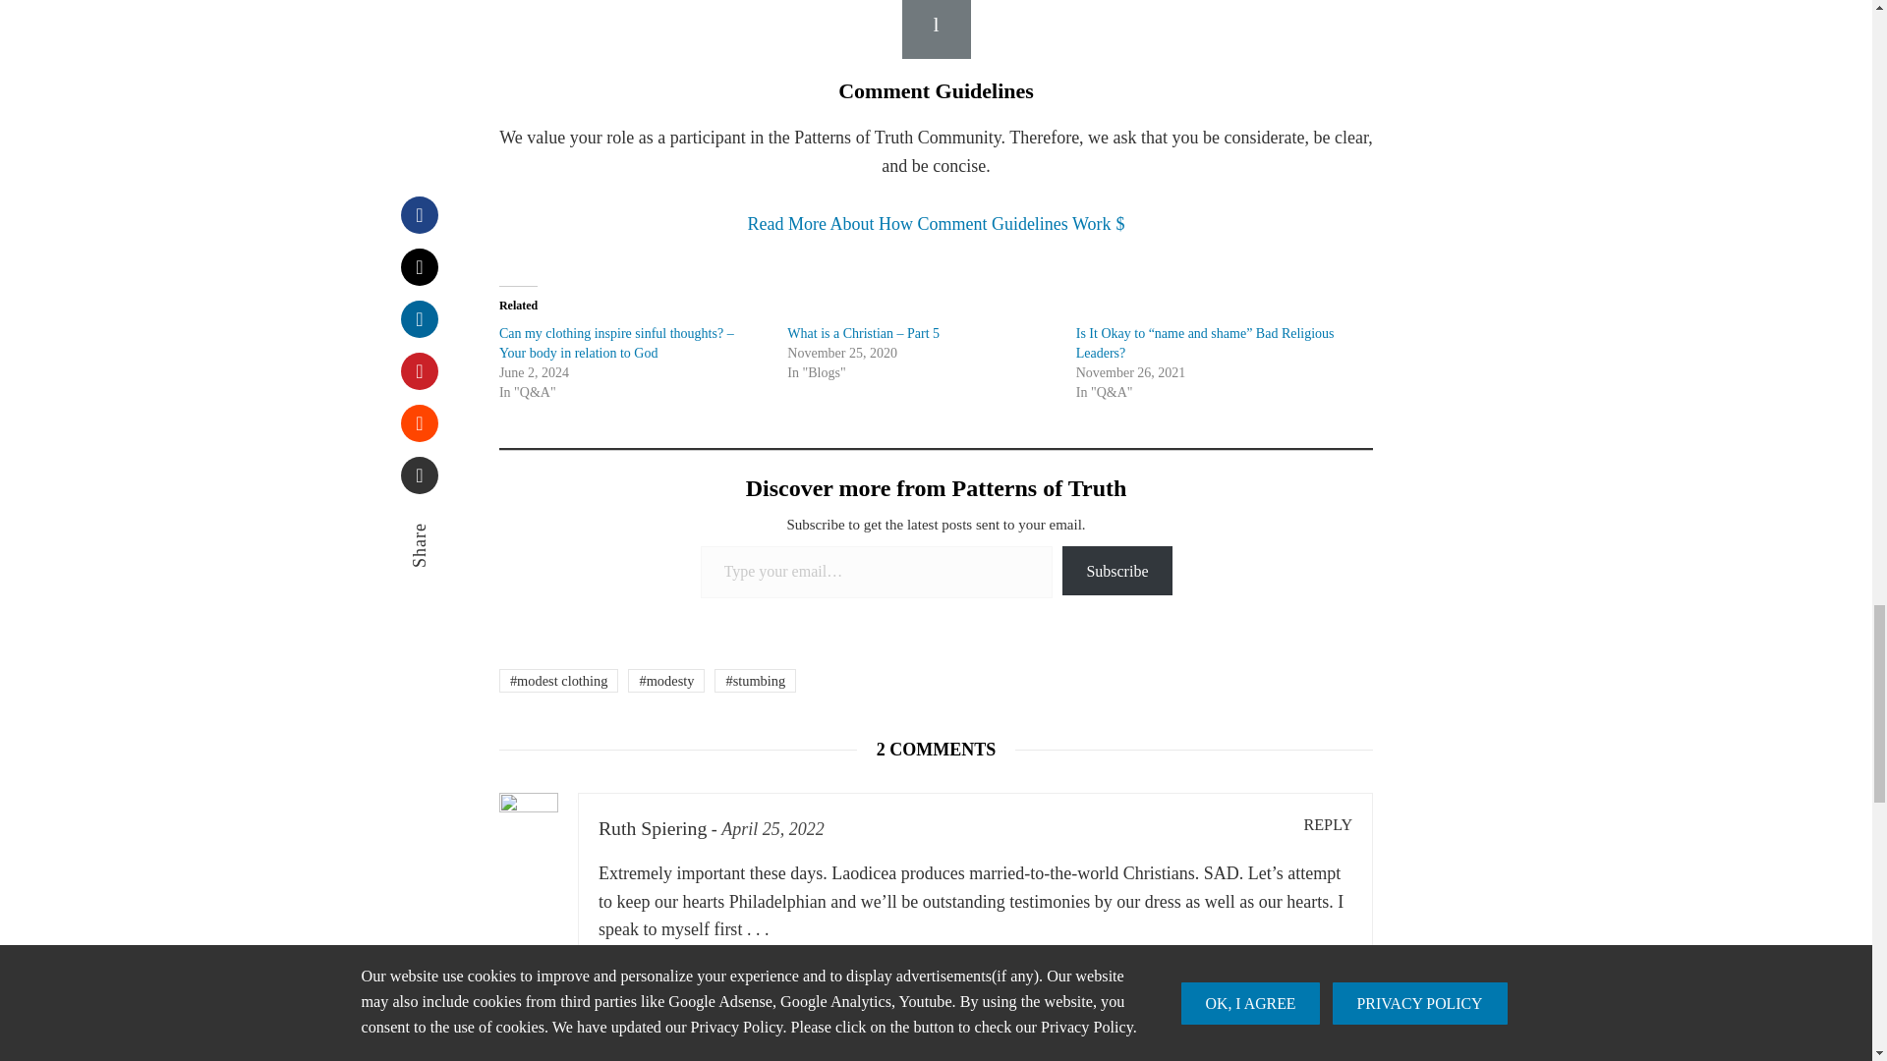 The width and height of the screenshot is (1887, 1061). Describe the element at coordinates (1116, 570) in the screenshot. I see `Subscribe` at that location.